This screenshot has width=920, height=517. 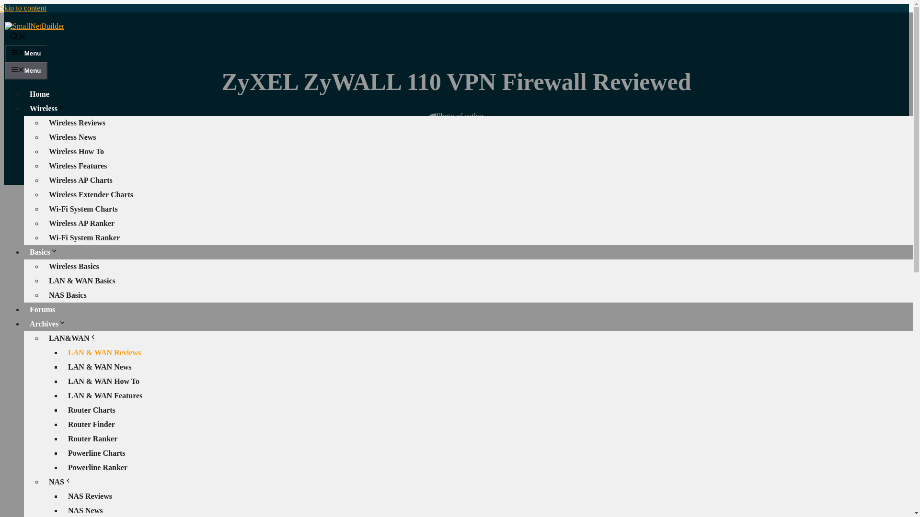 I want to click on Home, so click(x=39, y=94).